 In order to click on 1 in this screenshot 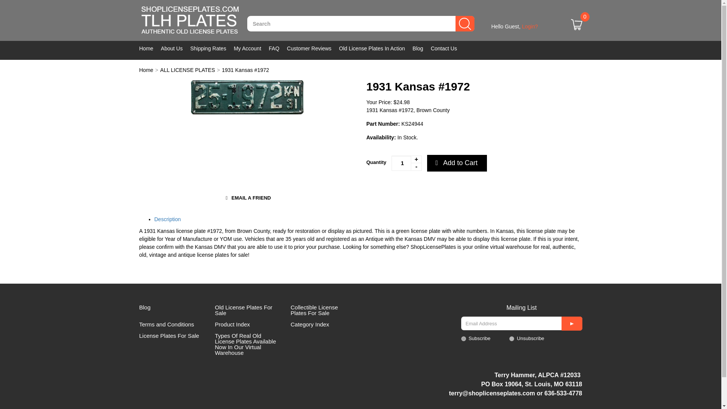, I will do `click(407, 163)`.